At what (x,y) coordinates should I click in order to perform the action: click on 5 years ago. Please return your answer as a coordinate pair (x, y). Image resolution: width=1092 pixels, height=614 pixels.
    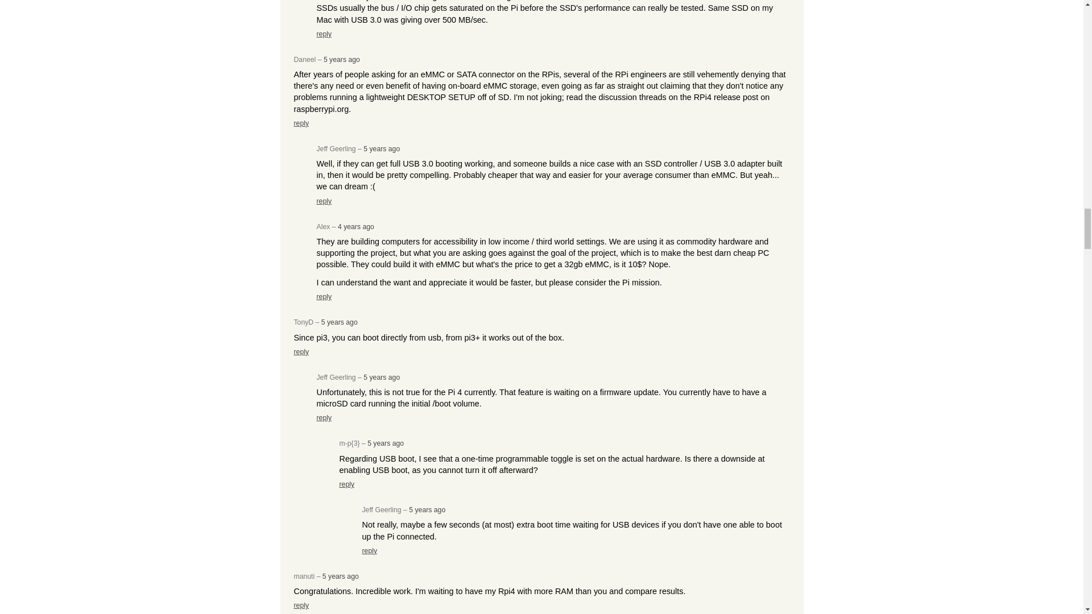
    Looking at the image, I should click on (339, 322).